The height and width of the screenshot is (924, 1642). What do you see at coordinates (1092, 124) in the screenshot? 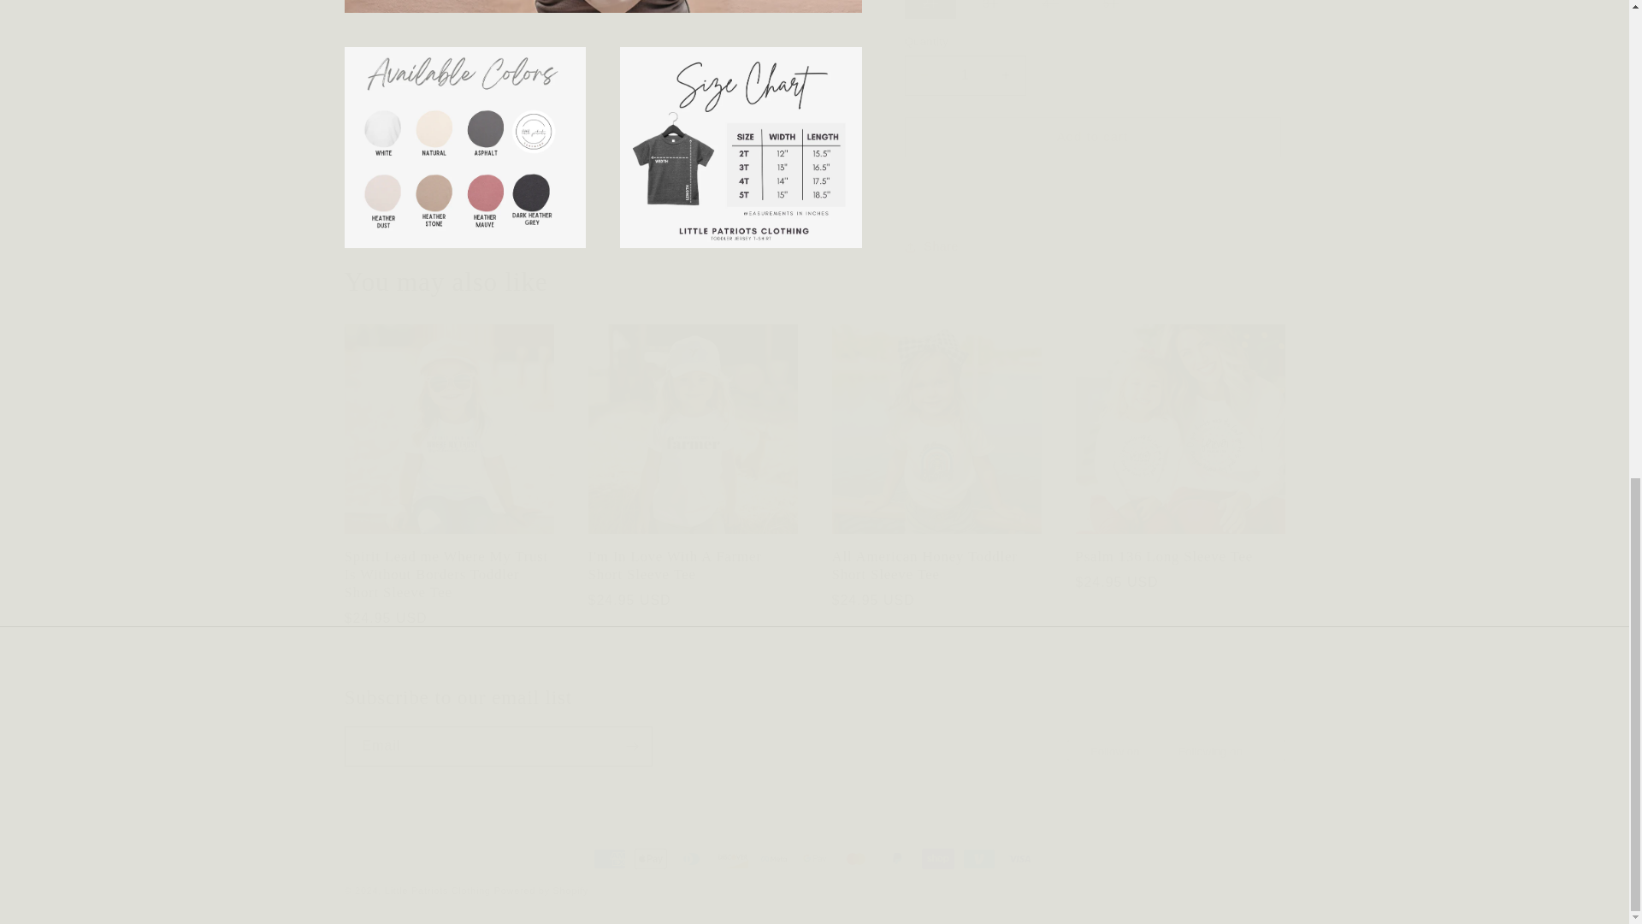
I see `Add to cart` at bounding box center [1092, 124].